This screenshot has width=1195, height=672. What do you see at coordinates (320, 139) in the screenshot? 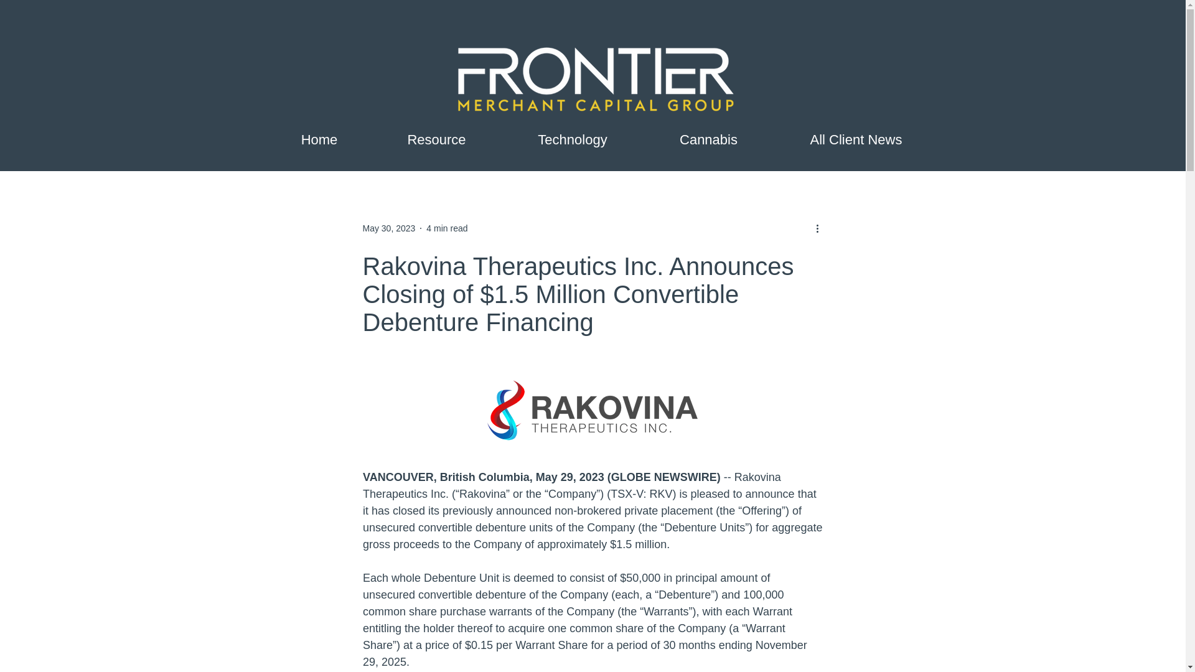
I see `Home` at bounding box center [320, 139].